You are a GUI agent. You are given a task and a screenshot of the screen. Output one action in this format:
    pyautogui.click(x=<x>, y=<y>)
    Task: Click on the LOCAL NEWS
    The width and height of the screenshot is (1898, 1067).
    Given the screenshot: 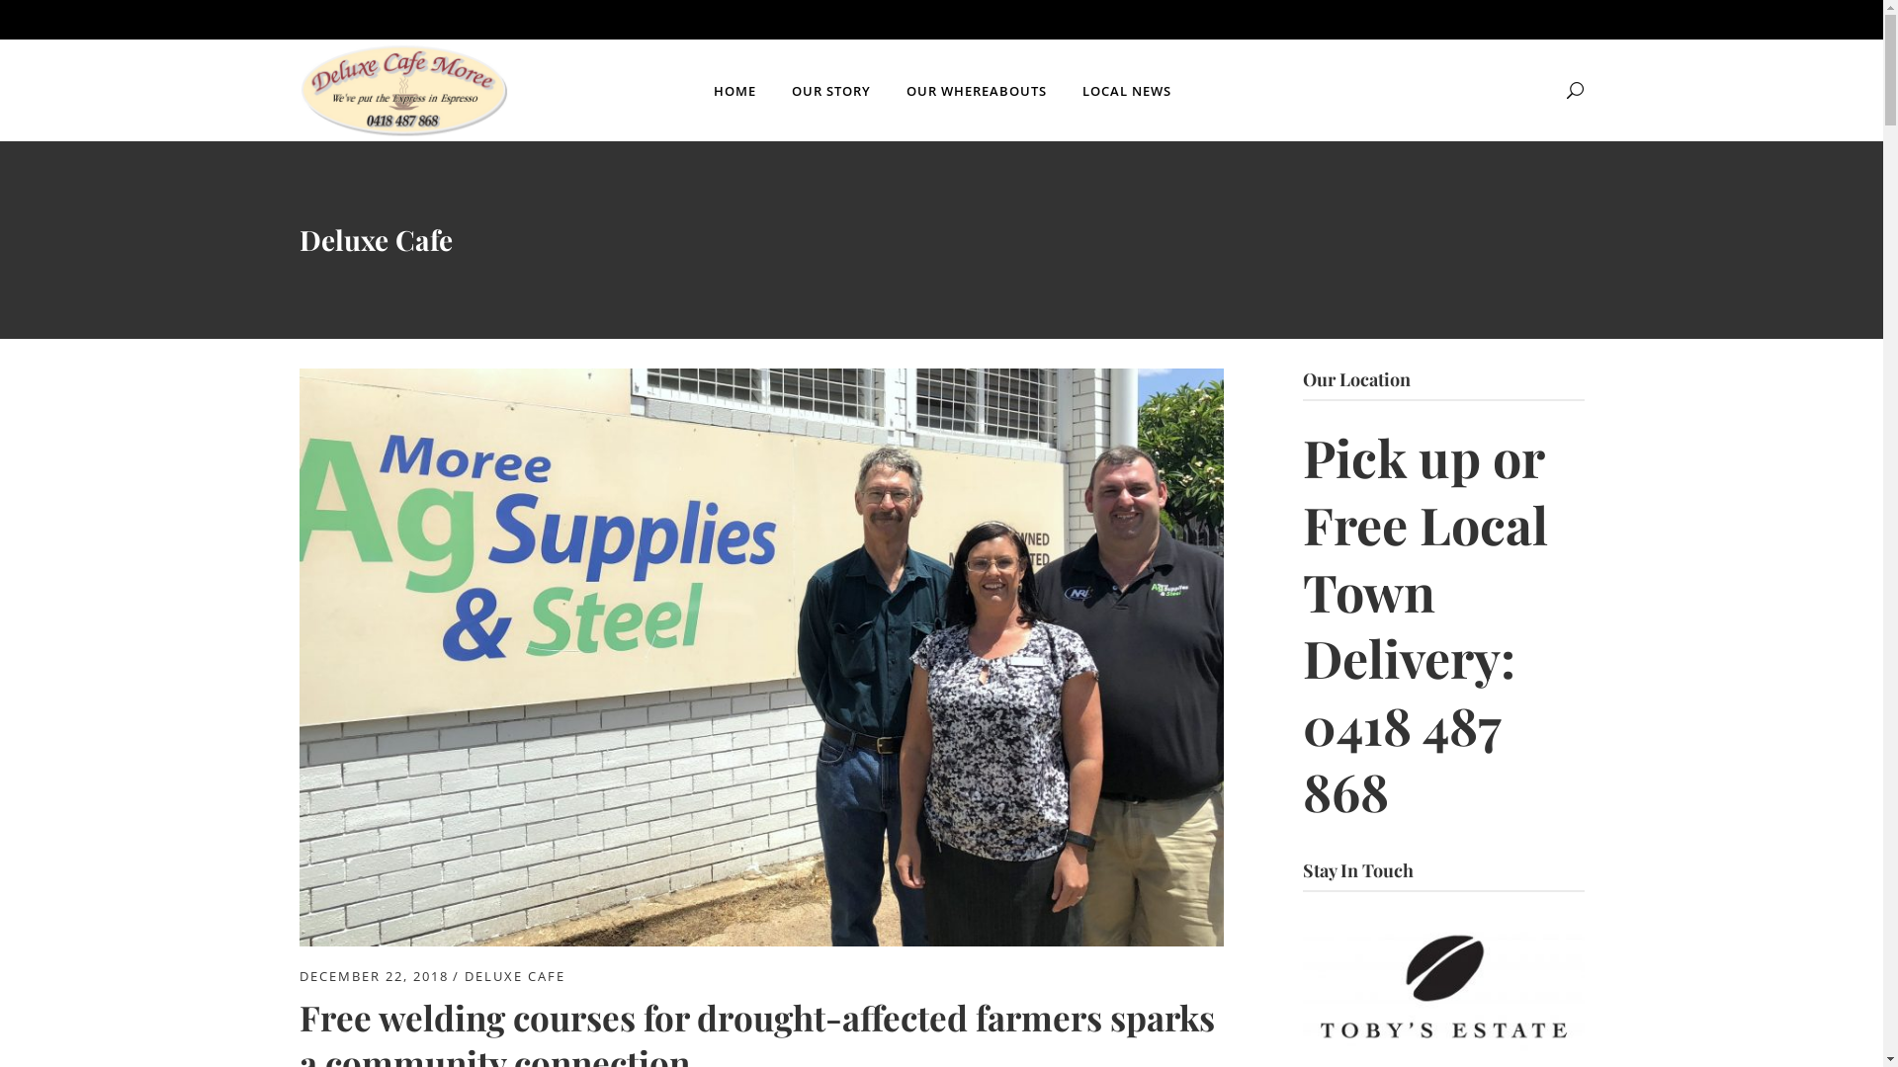 What is the action you would take?
    pyautogui.click(x=1126, y=91)
    